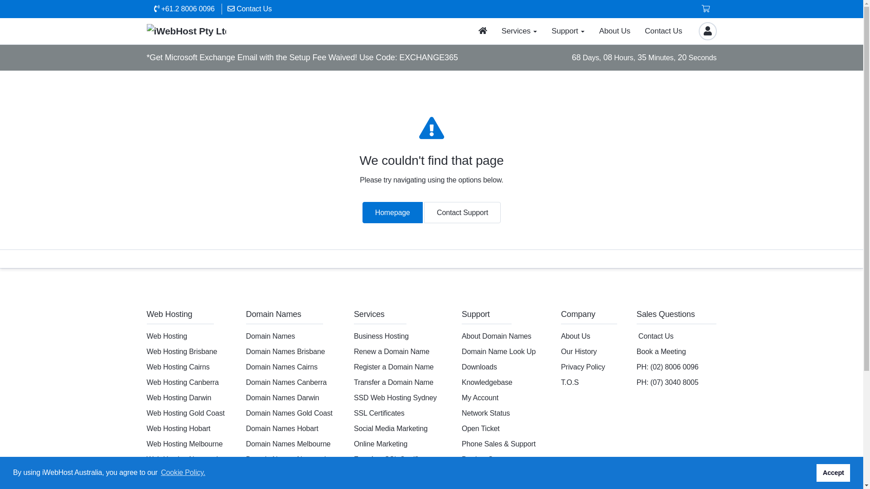  I want to click on Homepage, so click(392, 213).